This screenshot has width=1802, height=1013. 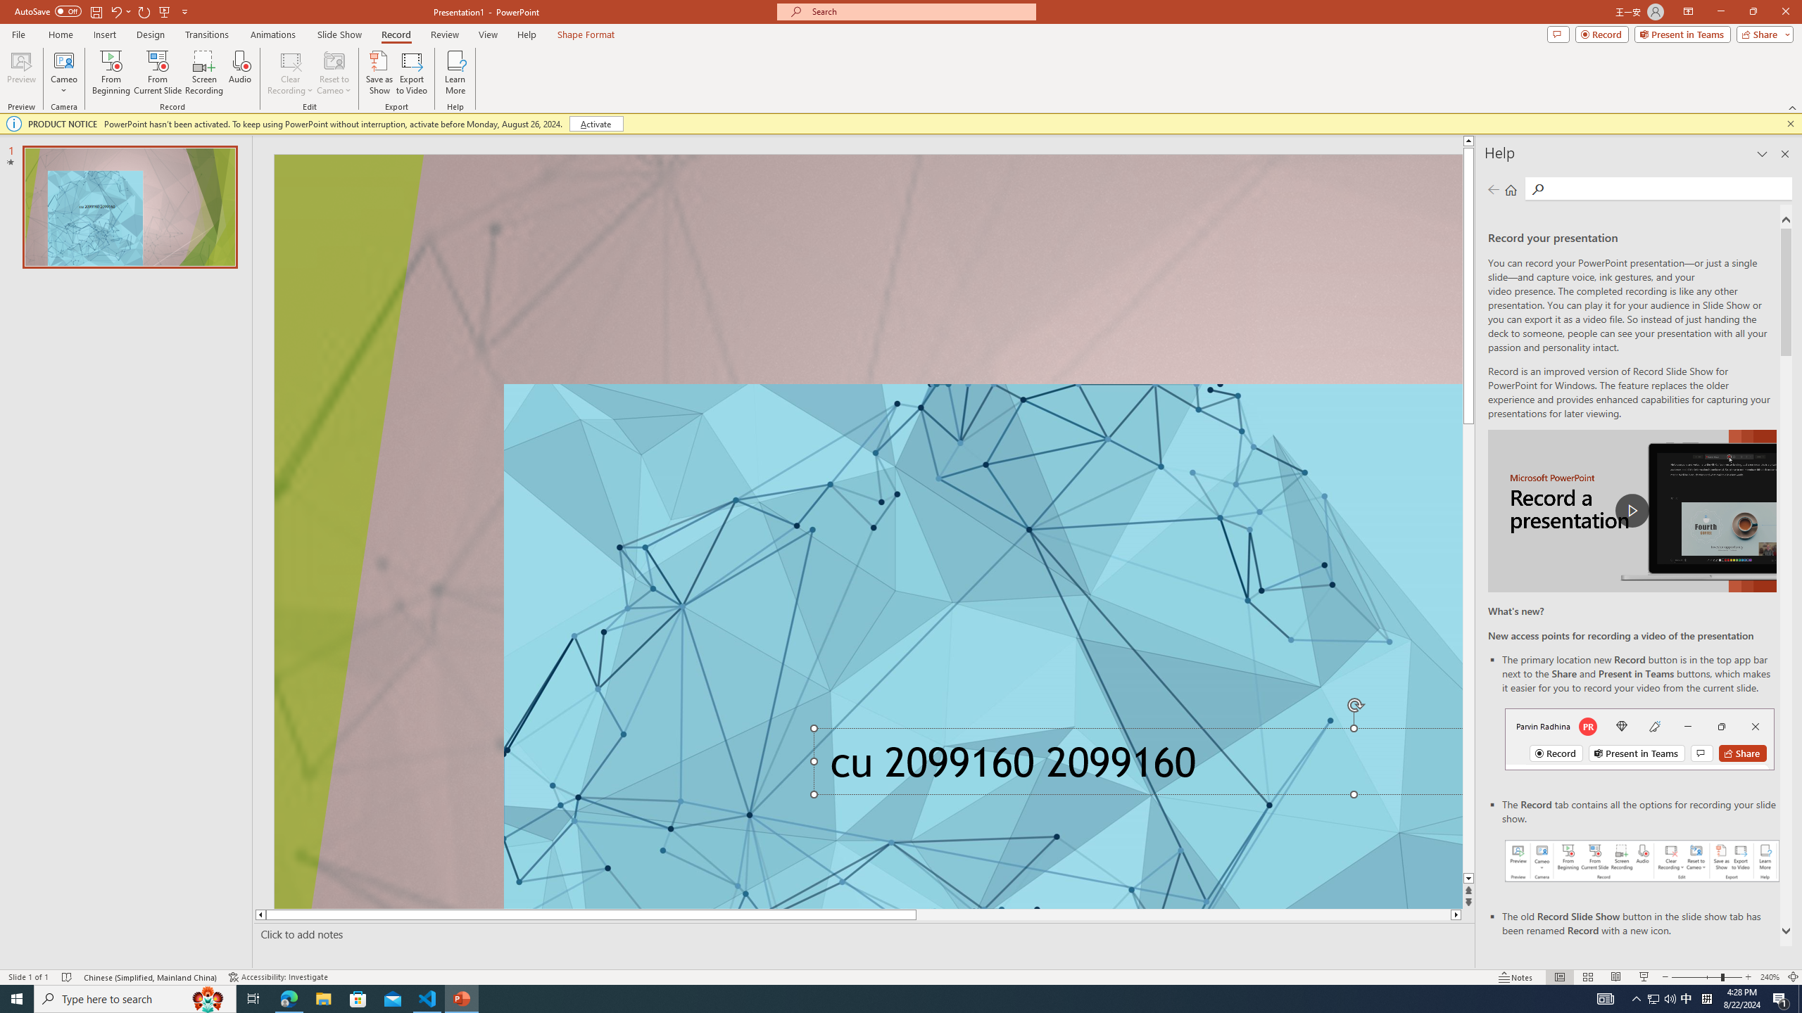 I want to click on Ribbon Display Options, so click(x=1688, y=12).